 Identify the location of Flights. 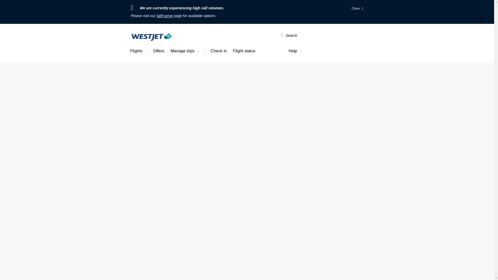
(138, 51).